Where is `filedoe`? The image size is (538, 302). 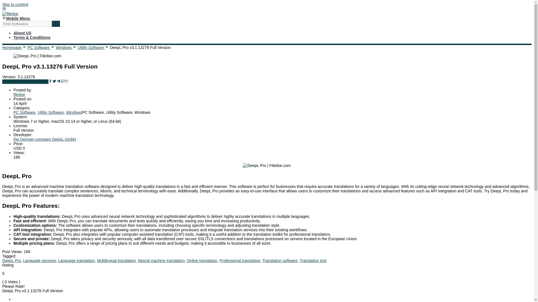
filedoe is located at coordinates (10, 14).